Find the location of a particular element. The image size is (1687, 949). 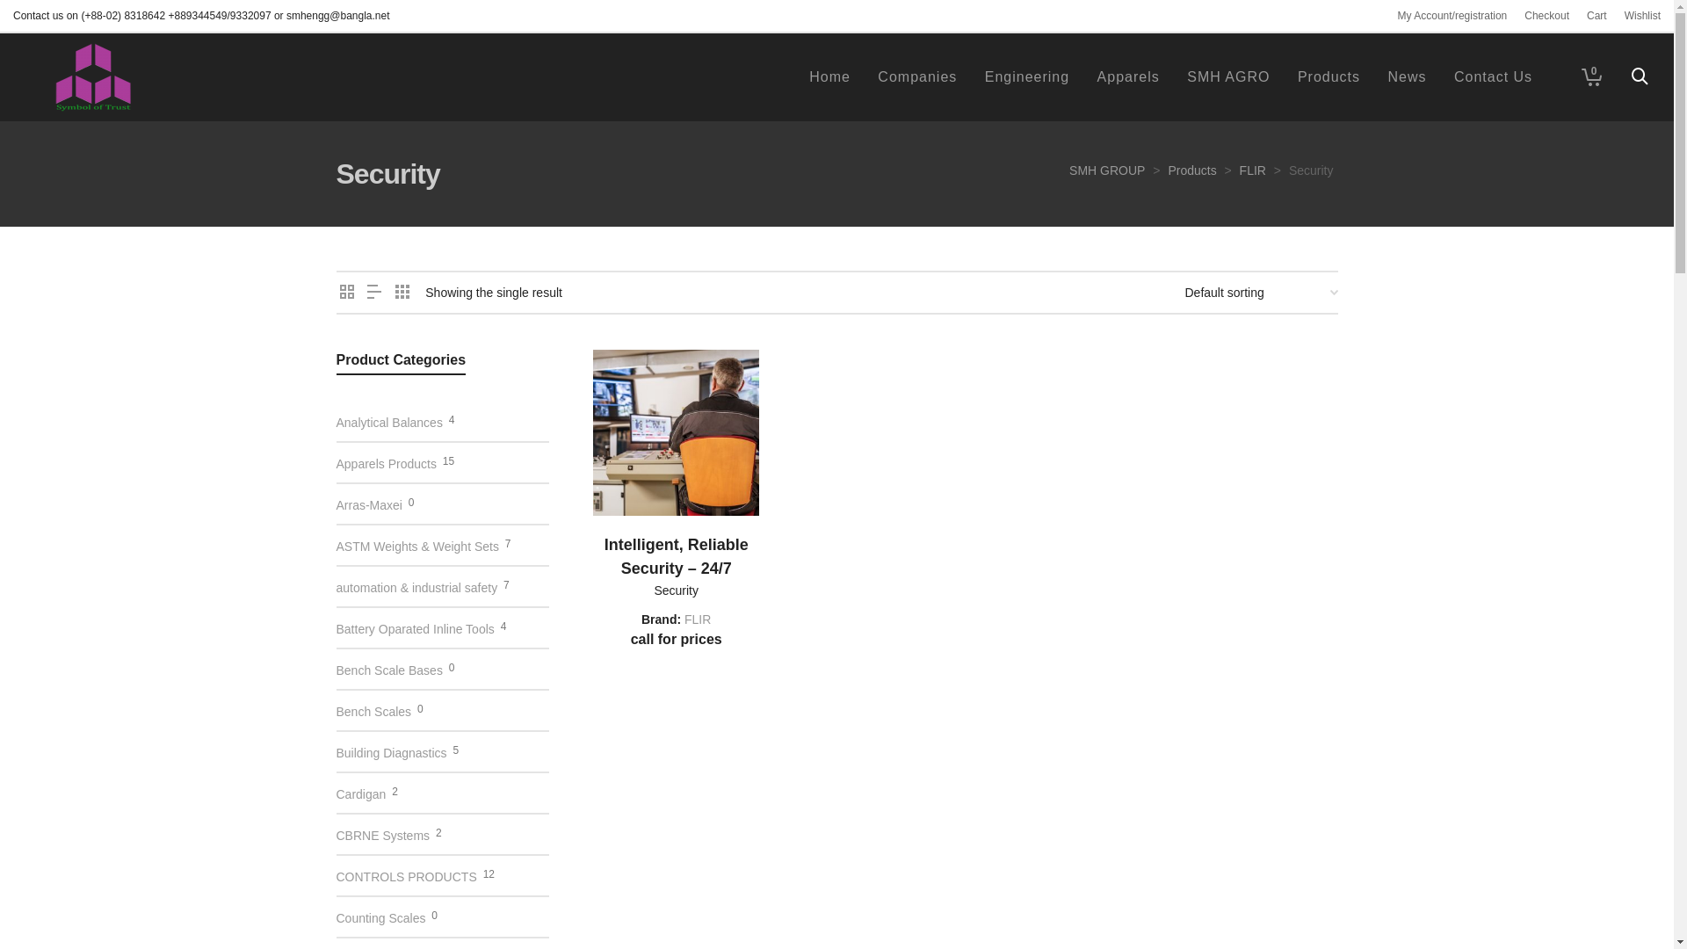

Building Diagnastics is located at coordinates (391, 752).